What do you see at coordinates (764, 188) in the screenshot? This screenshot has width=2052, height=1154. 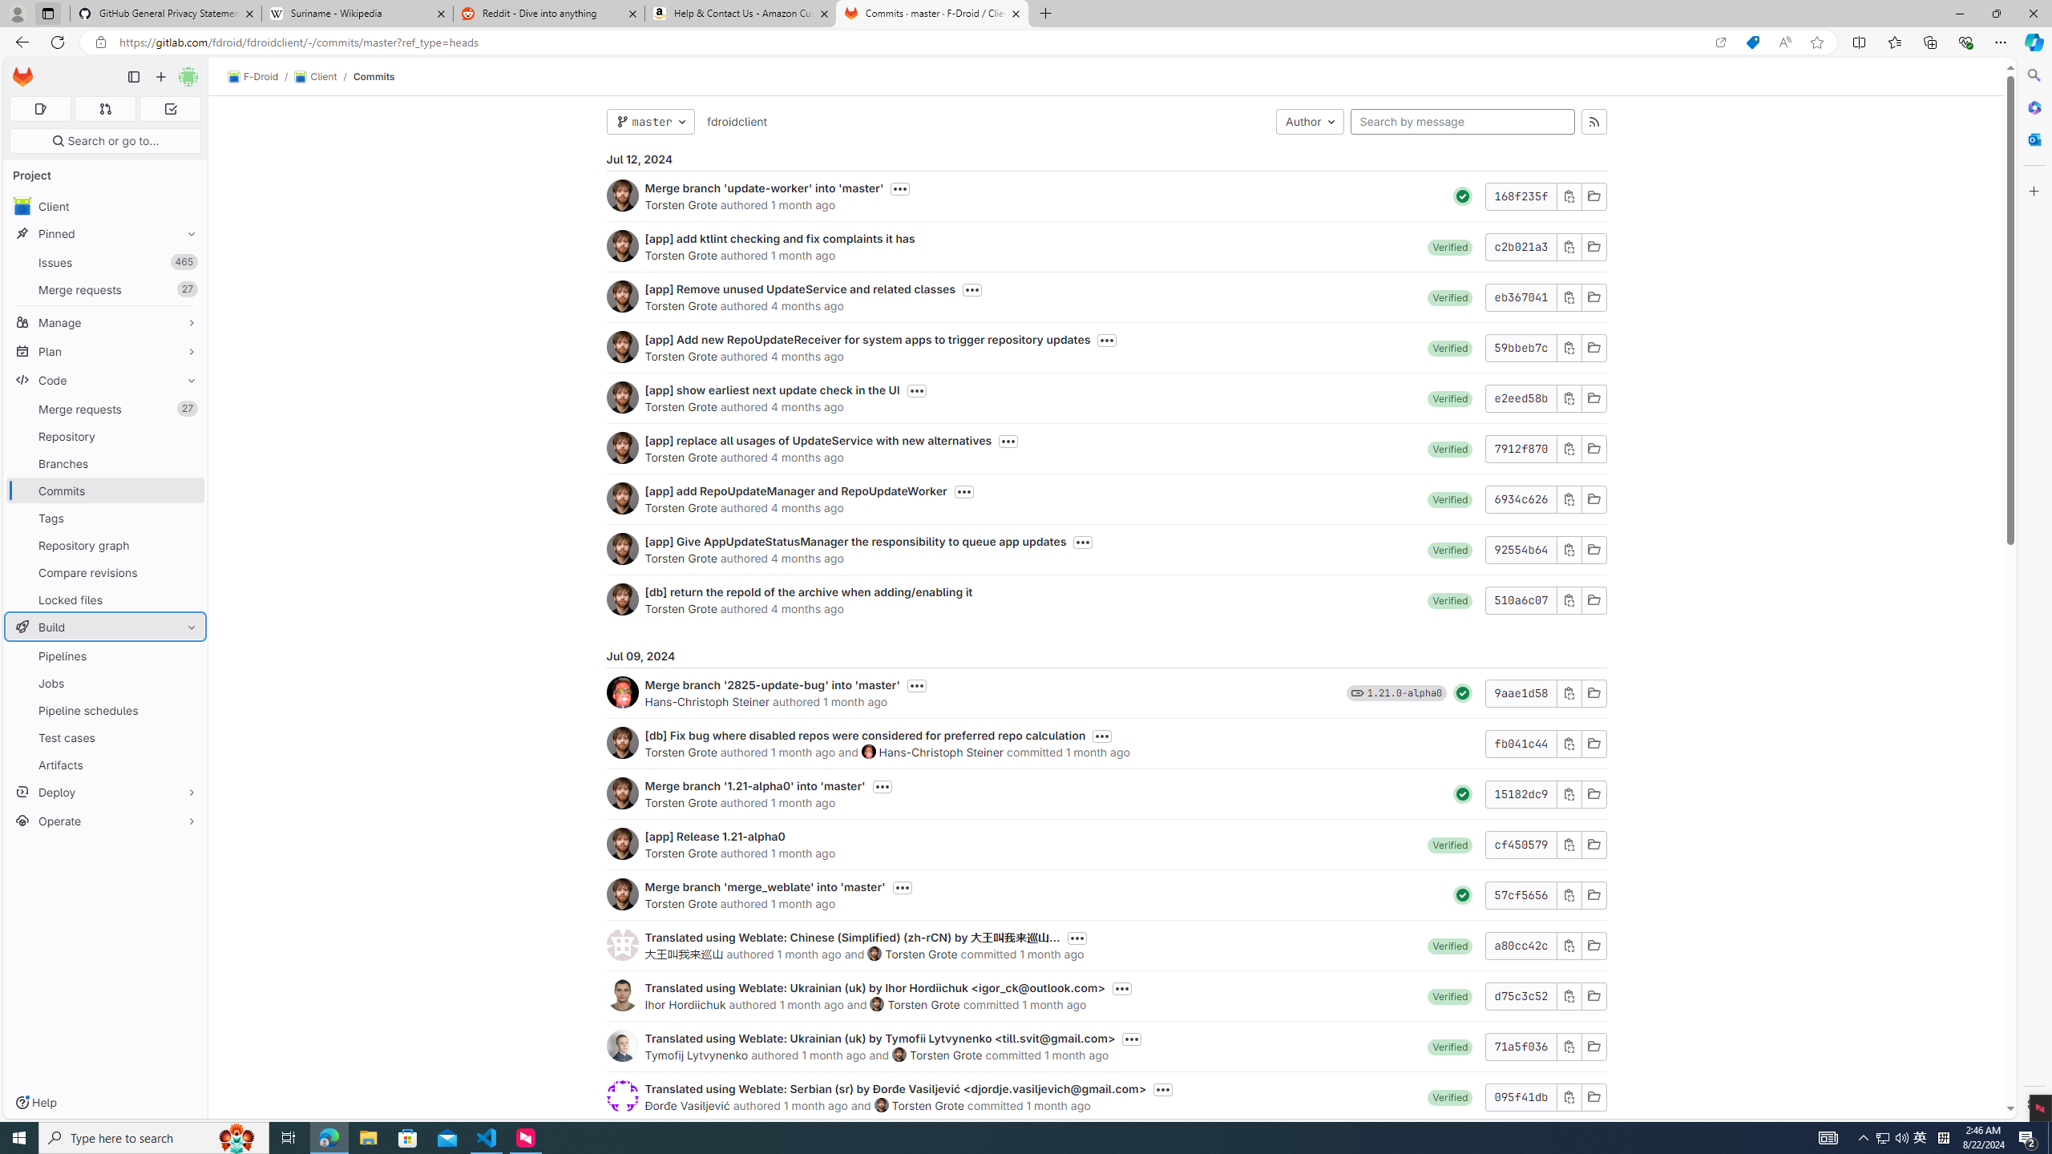 I see `Merge branch 'update-worker' into 'master'` at bounding box center [764, 188].